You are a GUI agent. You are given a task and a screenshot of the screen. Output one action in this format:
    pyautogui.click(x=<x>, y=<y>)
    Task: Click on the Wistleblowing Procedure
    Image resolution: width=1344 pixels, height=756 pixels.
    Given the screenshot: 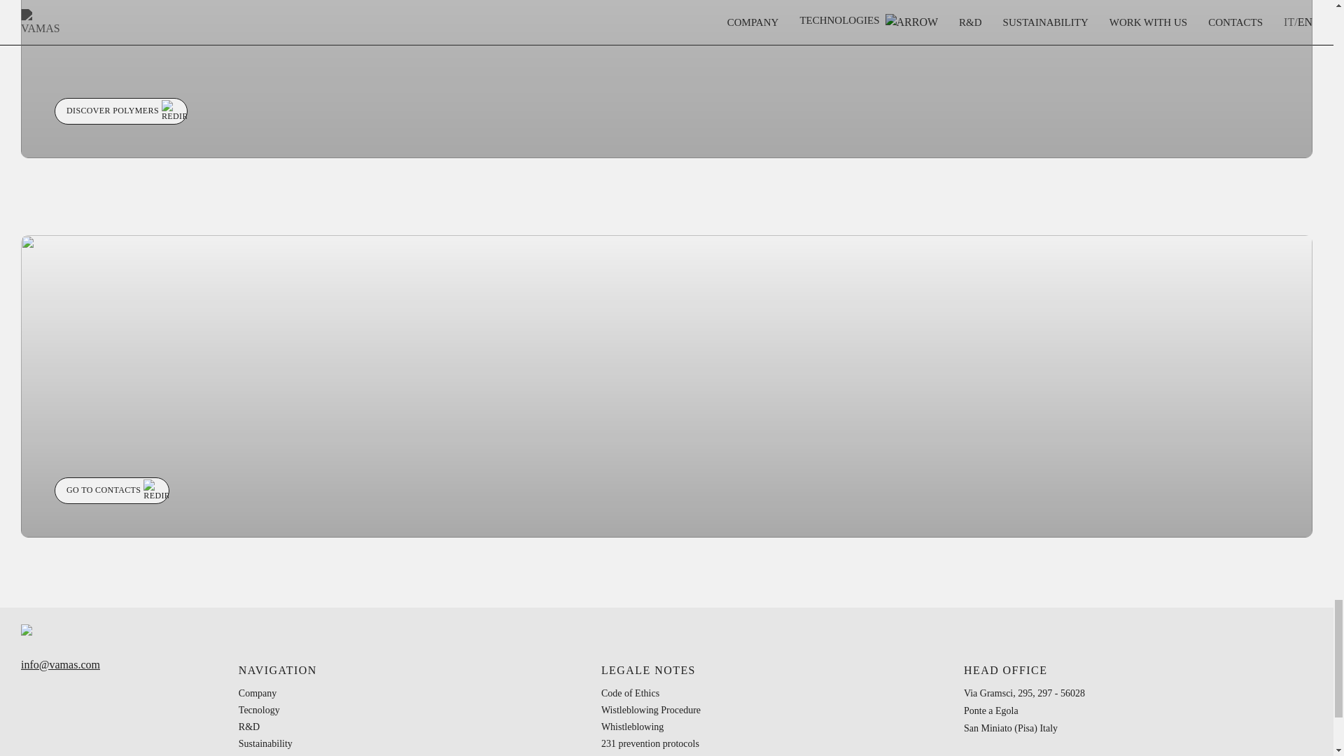 What is the action you would take?
    pyautogui.click(x=650, y=710)
    